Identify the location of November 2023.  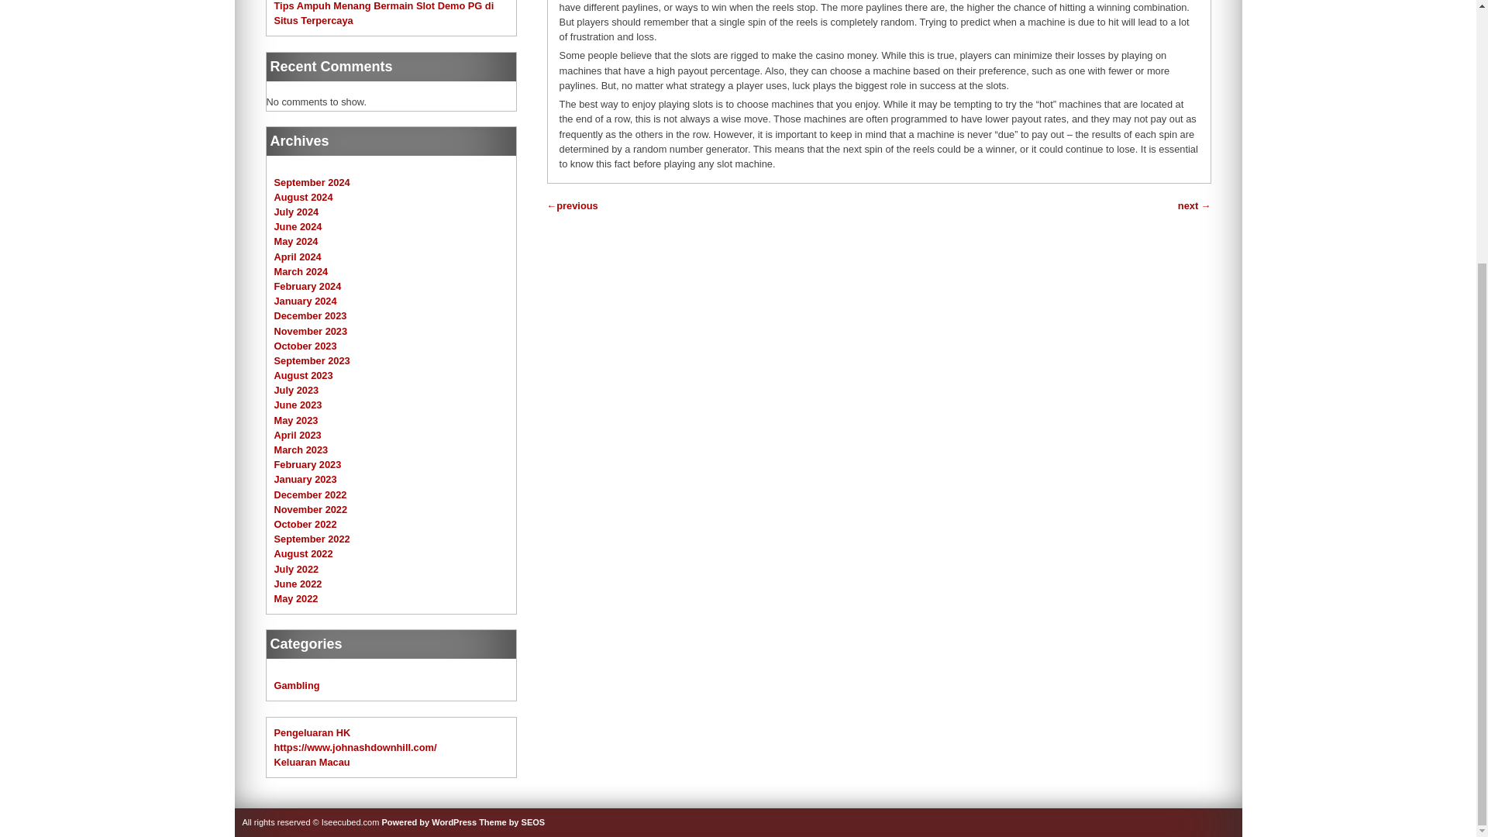
(311, 332).